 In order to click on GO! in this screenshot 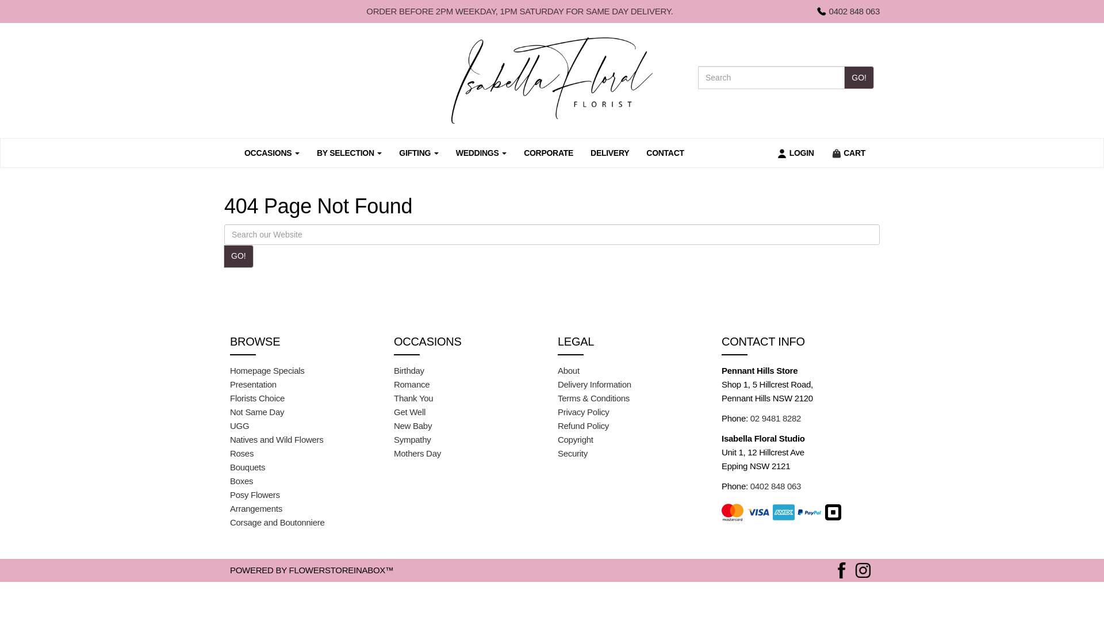, I will do `click(859, 78)`.